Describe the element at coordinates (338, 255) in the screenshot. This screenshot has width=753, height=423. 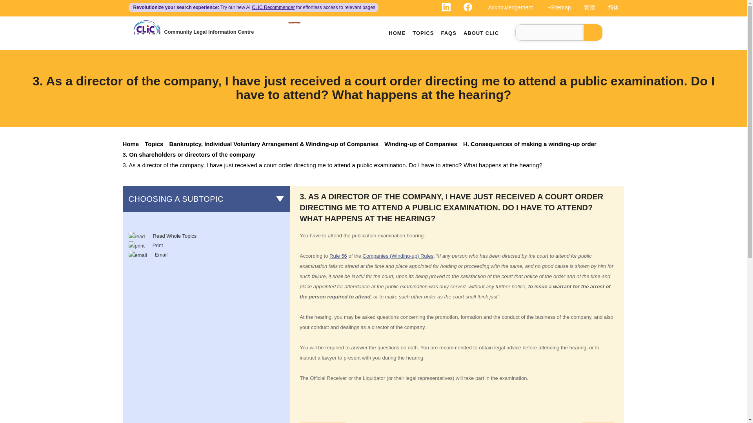
I see `Rule 56` at that location.